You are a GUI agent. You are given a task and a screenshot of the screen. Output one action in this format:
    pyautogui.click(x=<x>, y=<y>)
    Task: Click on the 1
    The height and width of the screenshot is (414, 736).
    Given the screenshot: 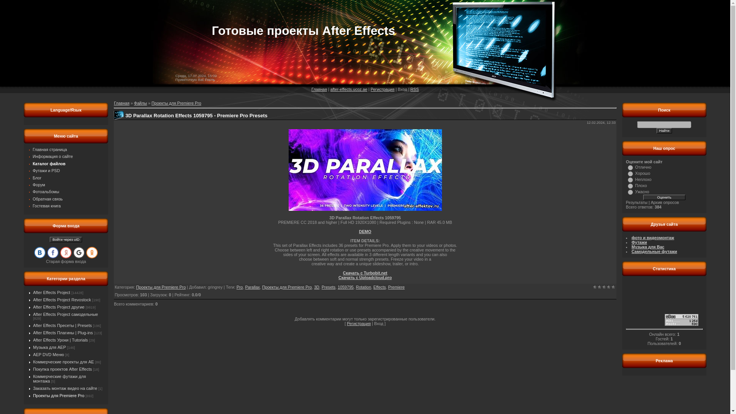 What is the action you would take?
    pyautogui.click(x=595, y=287)
    